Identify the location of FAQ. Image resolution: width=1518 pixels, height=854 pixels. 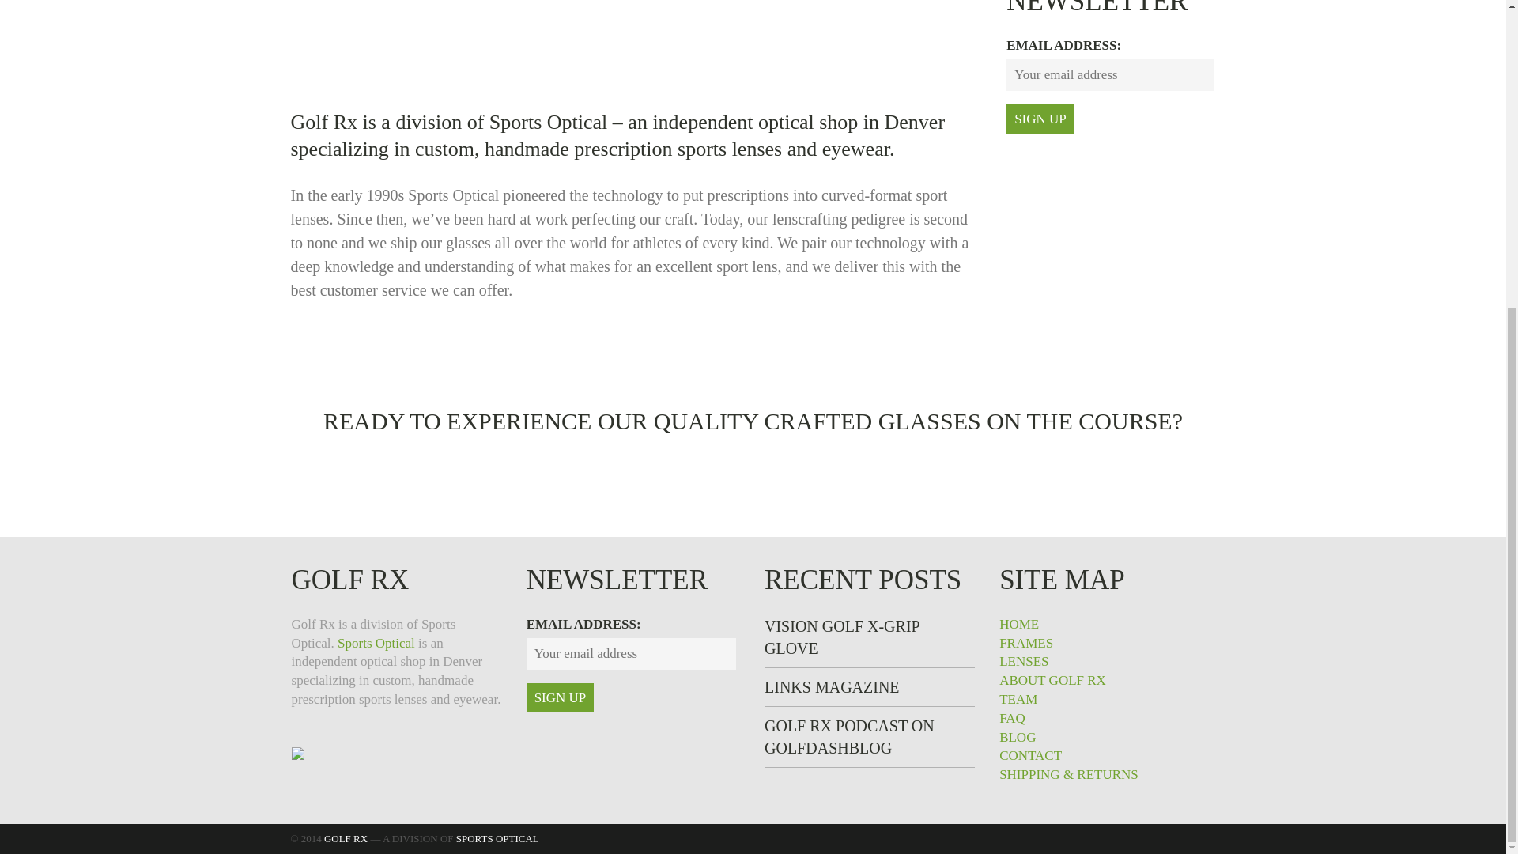
(1012, 718).